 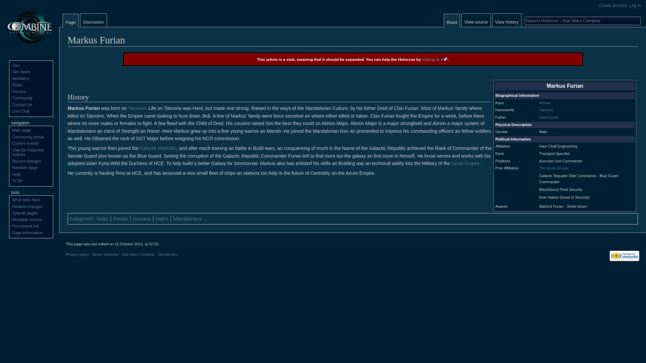 What do you see at coordinates (548, 117) in the screenshot?
I see `Dred Furian` at bounding box center [548, 117].